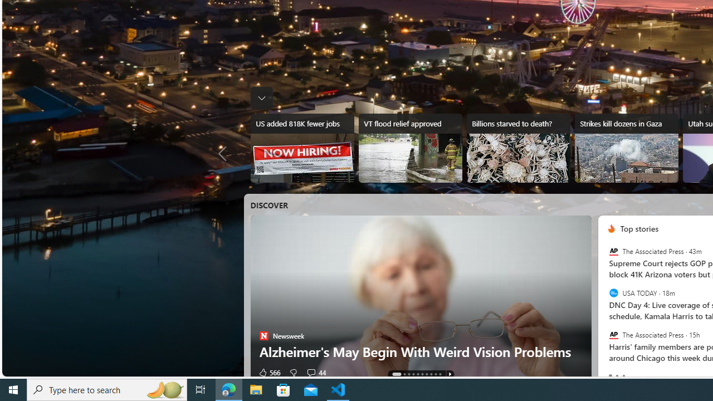  Describe the element at coordinates (268, 372) in the screenshot. I see `566 Like` at that location.